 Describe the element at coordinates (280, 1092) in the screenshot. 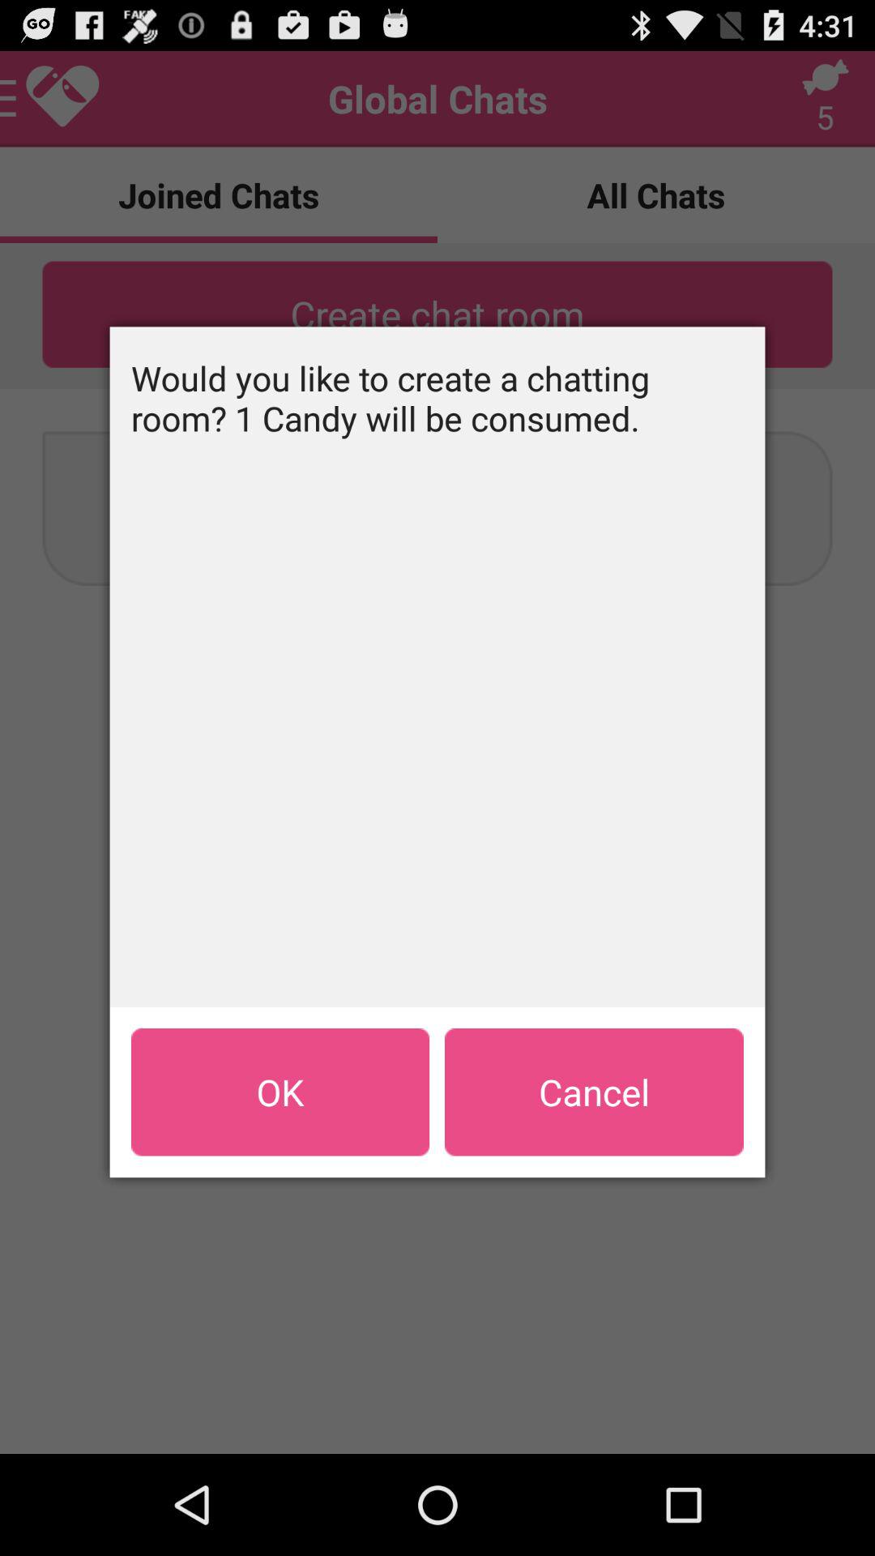

I see `turn off app to the left of cancel icon` at that location.